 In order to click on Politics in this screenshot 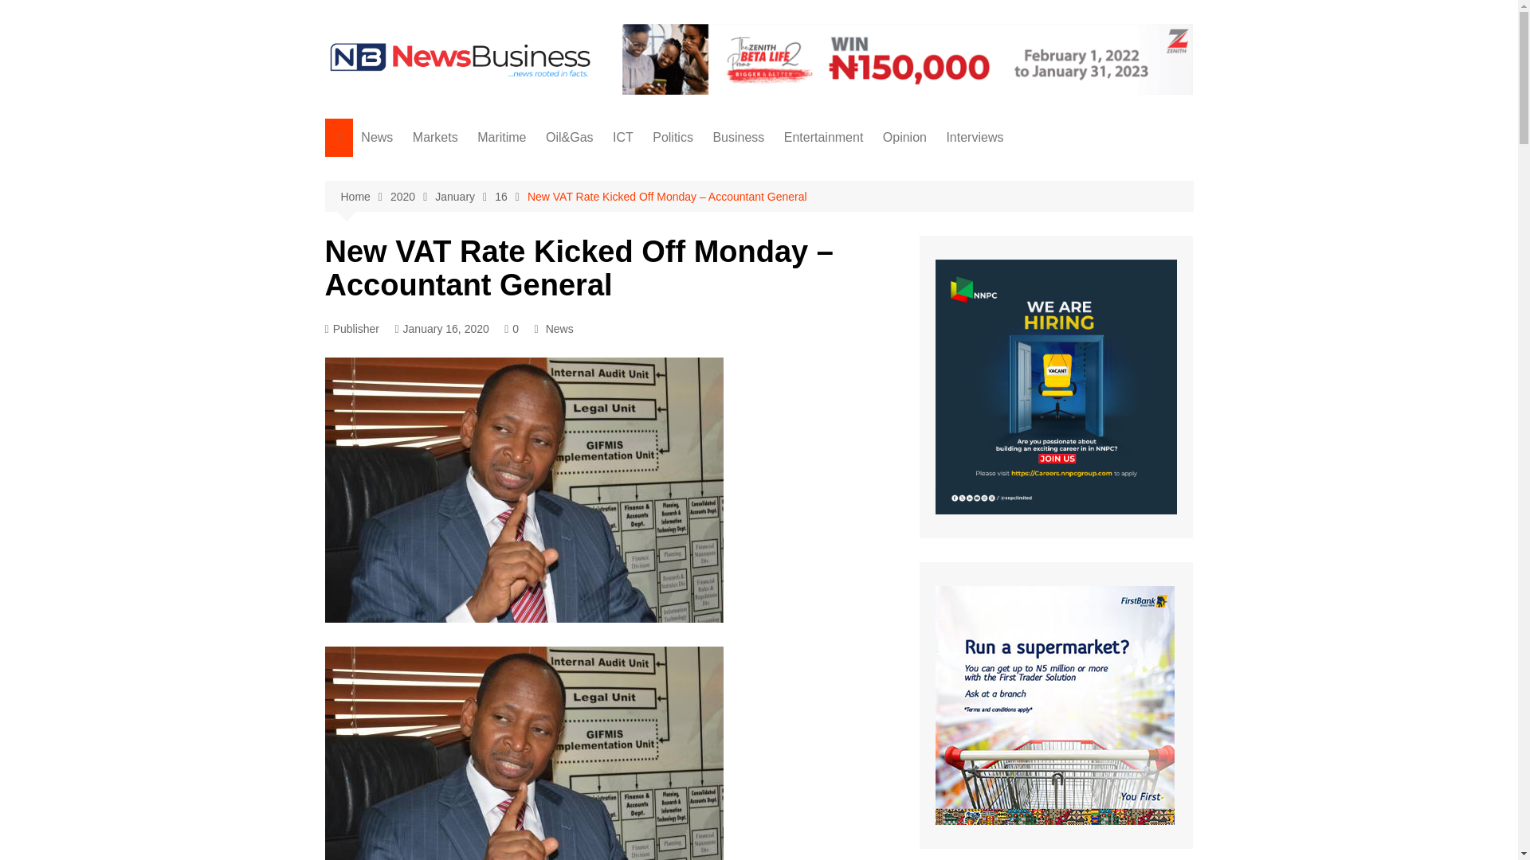, I will do `click(673, 137)`.